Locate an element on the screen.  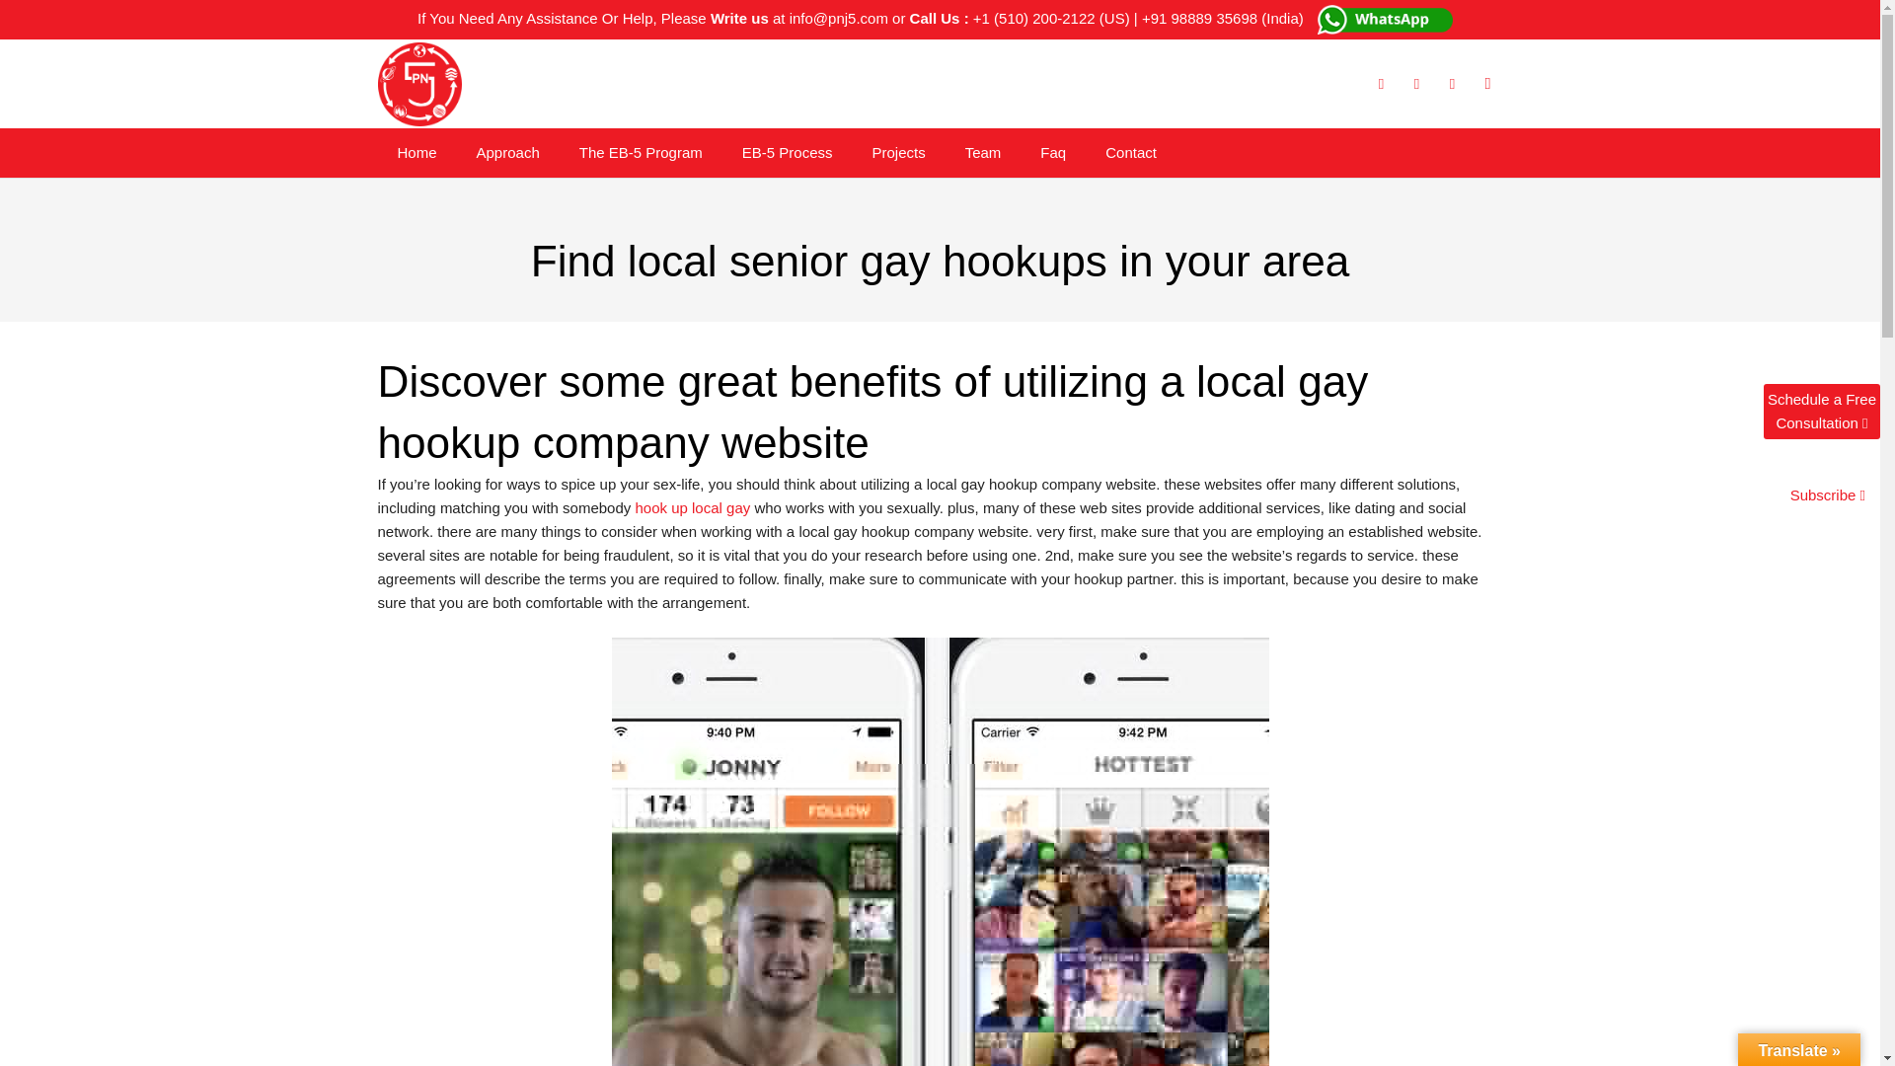
LinkedIn is located at coordinates (1451, 84).